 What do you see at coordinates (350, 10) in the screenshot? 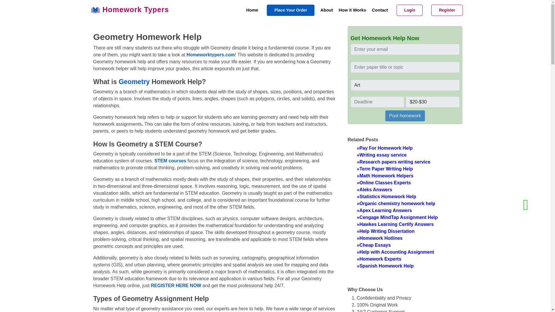
I see `How it Works` at bounding box center [350, 10].